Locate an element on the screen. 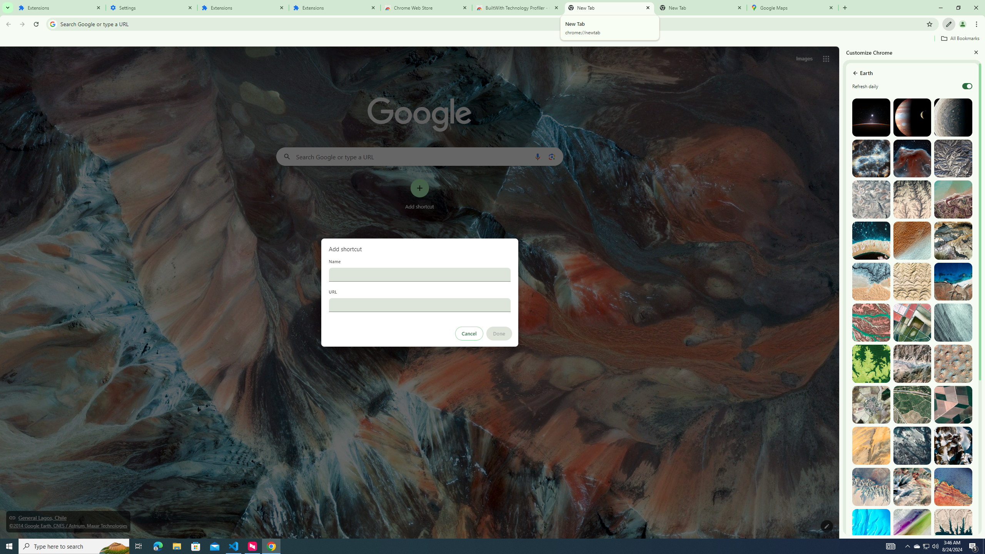  Isla Cristina, Spain is located at coordinates (912, 405).